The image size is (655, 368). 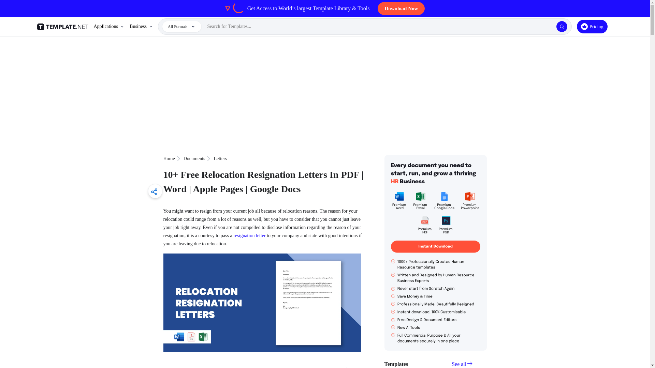 What do you see at coordinates (63, 27) in the screenshot?
I see `Template.net` at bounding box center [63, 27].